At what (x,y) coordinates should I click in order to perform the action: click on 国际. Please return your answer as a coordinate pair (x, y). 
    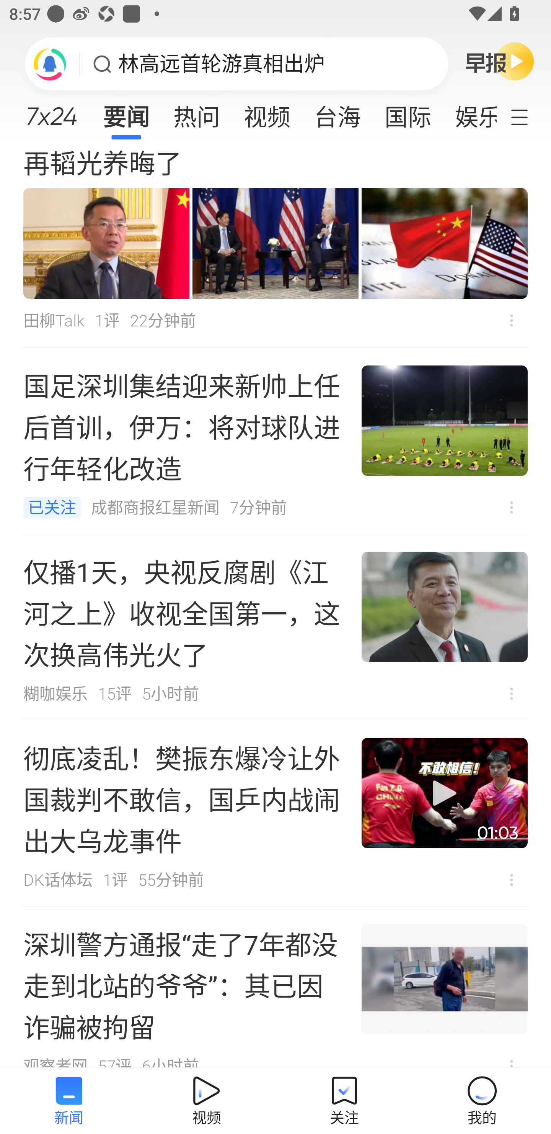
    Looking at the image, I should click on (408, 113).